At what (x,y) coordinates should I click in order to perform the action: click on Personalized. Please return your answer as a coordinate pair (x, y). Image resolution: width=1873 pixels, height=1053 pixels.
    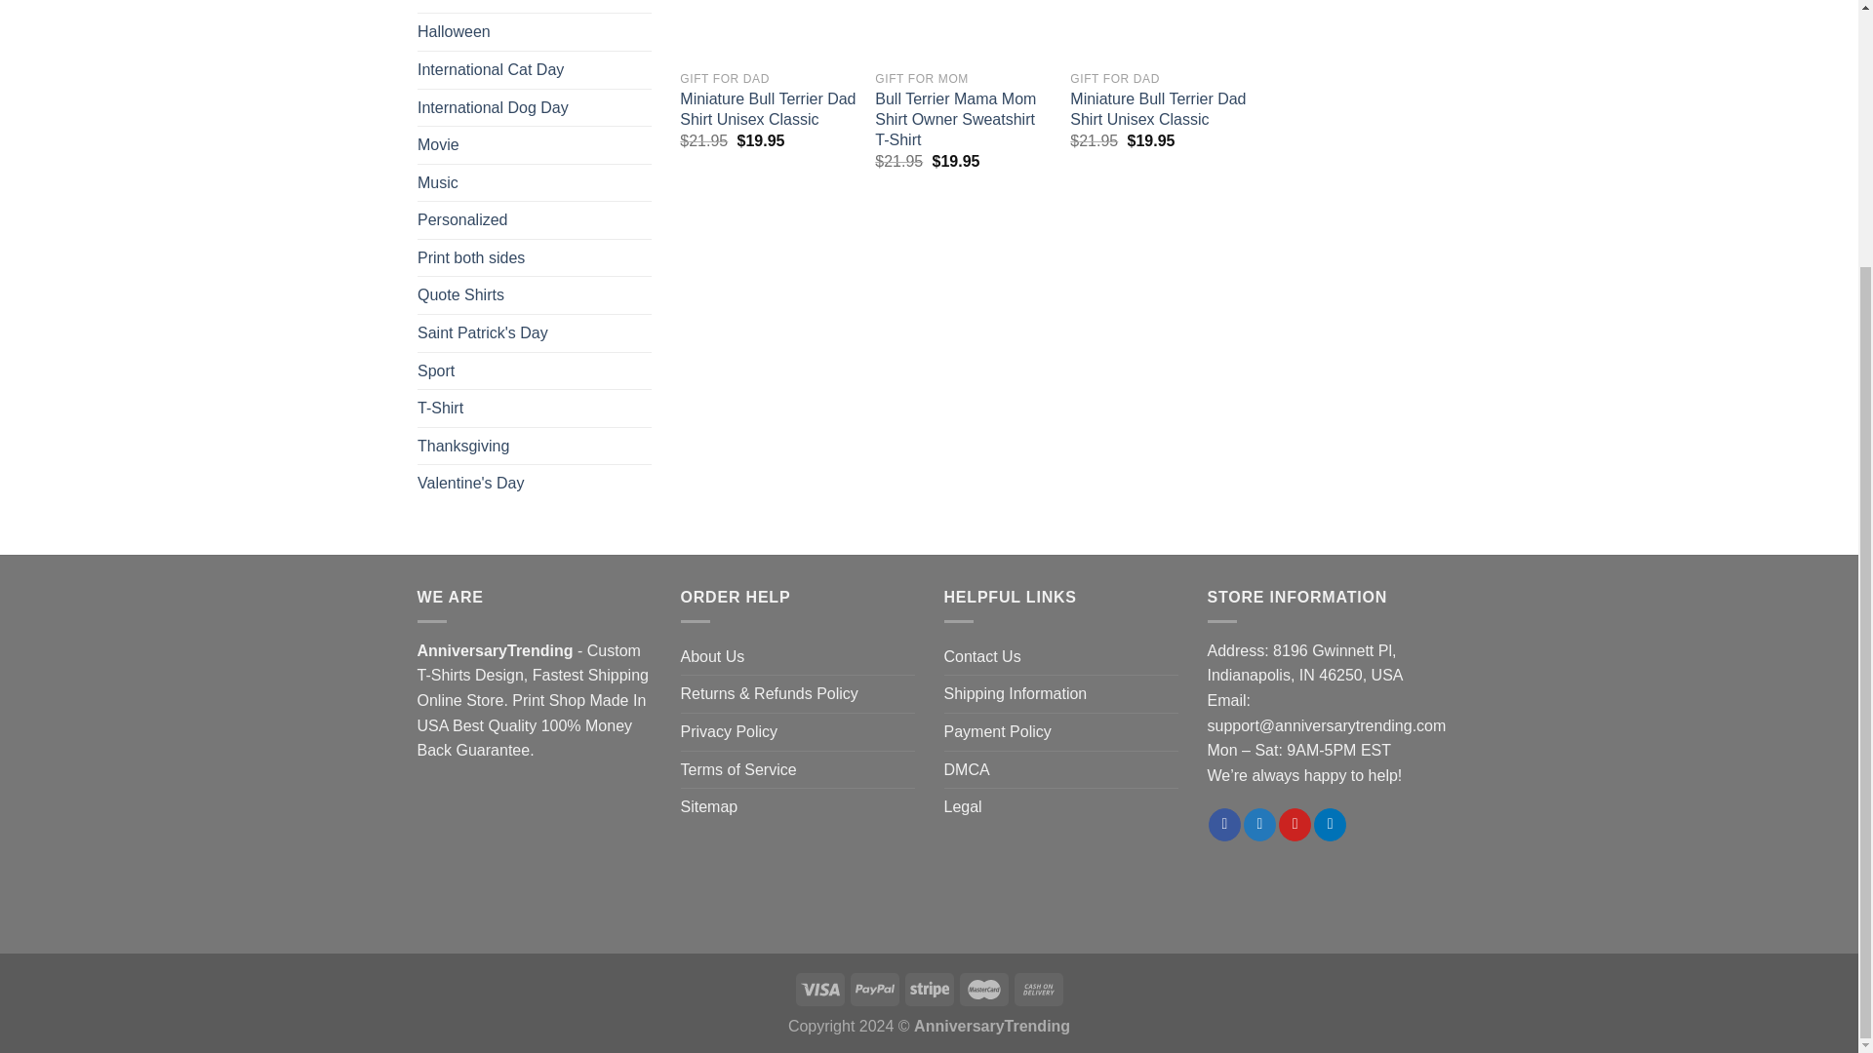
    Looking at the image, I should click on (535, 220).